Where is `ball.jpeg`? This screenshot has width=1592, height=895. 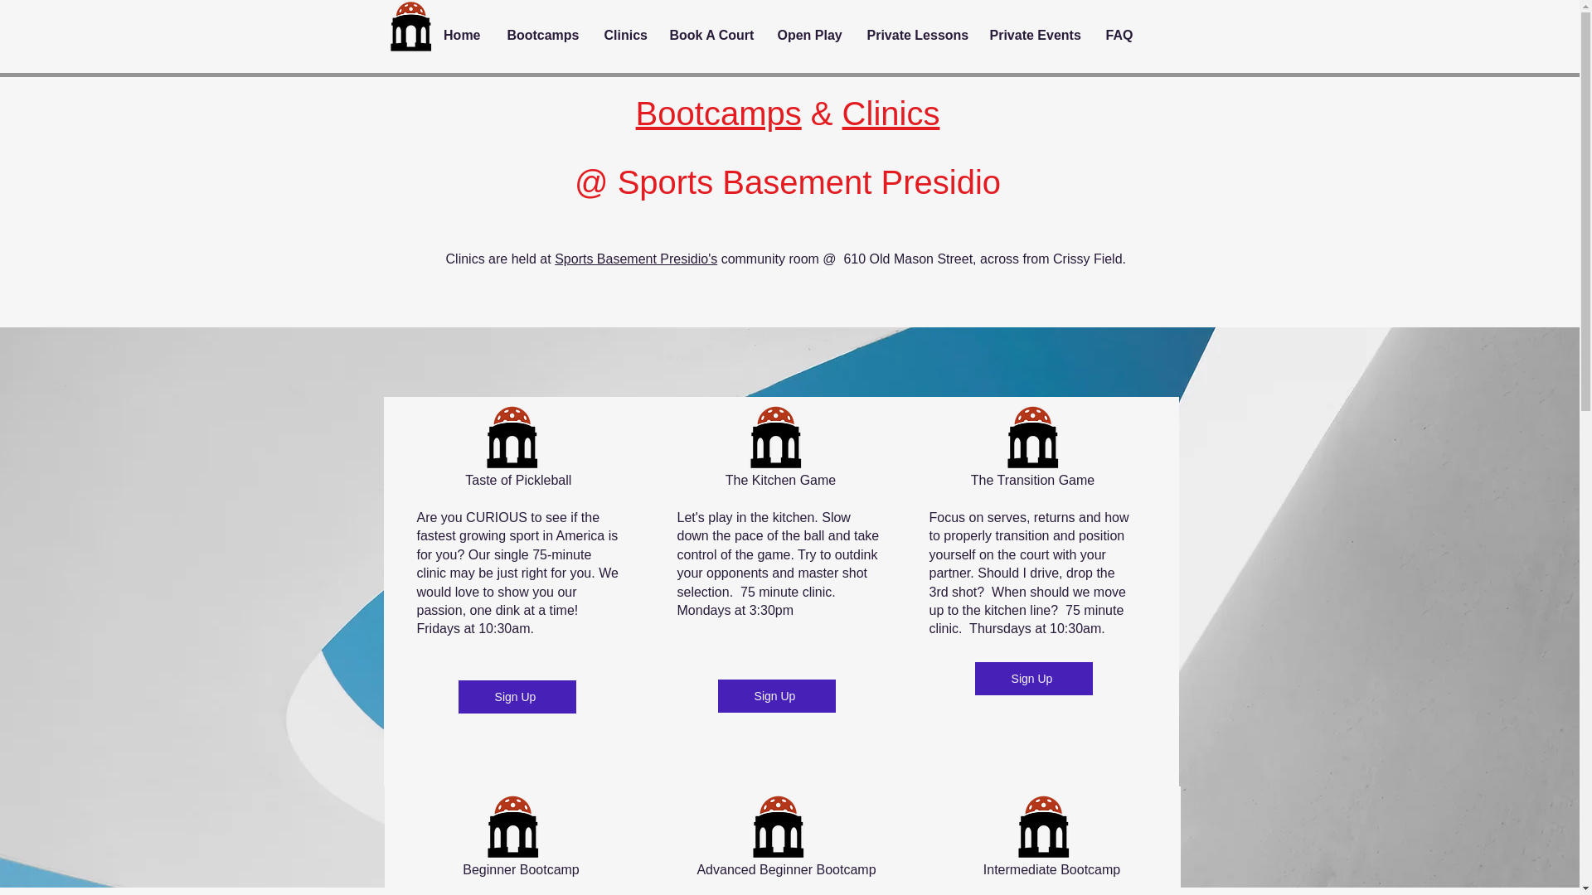
ball.jpeg is located at coordinates (1043, 827).